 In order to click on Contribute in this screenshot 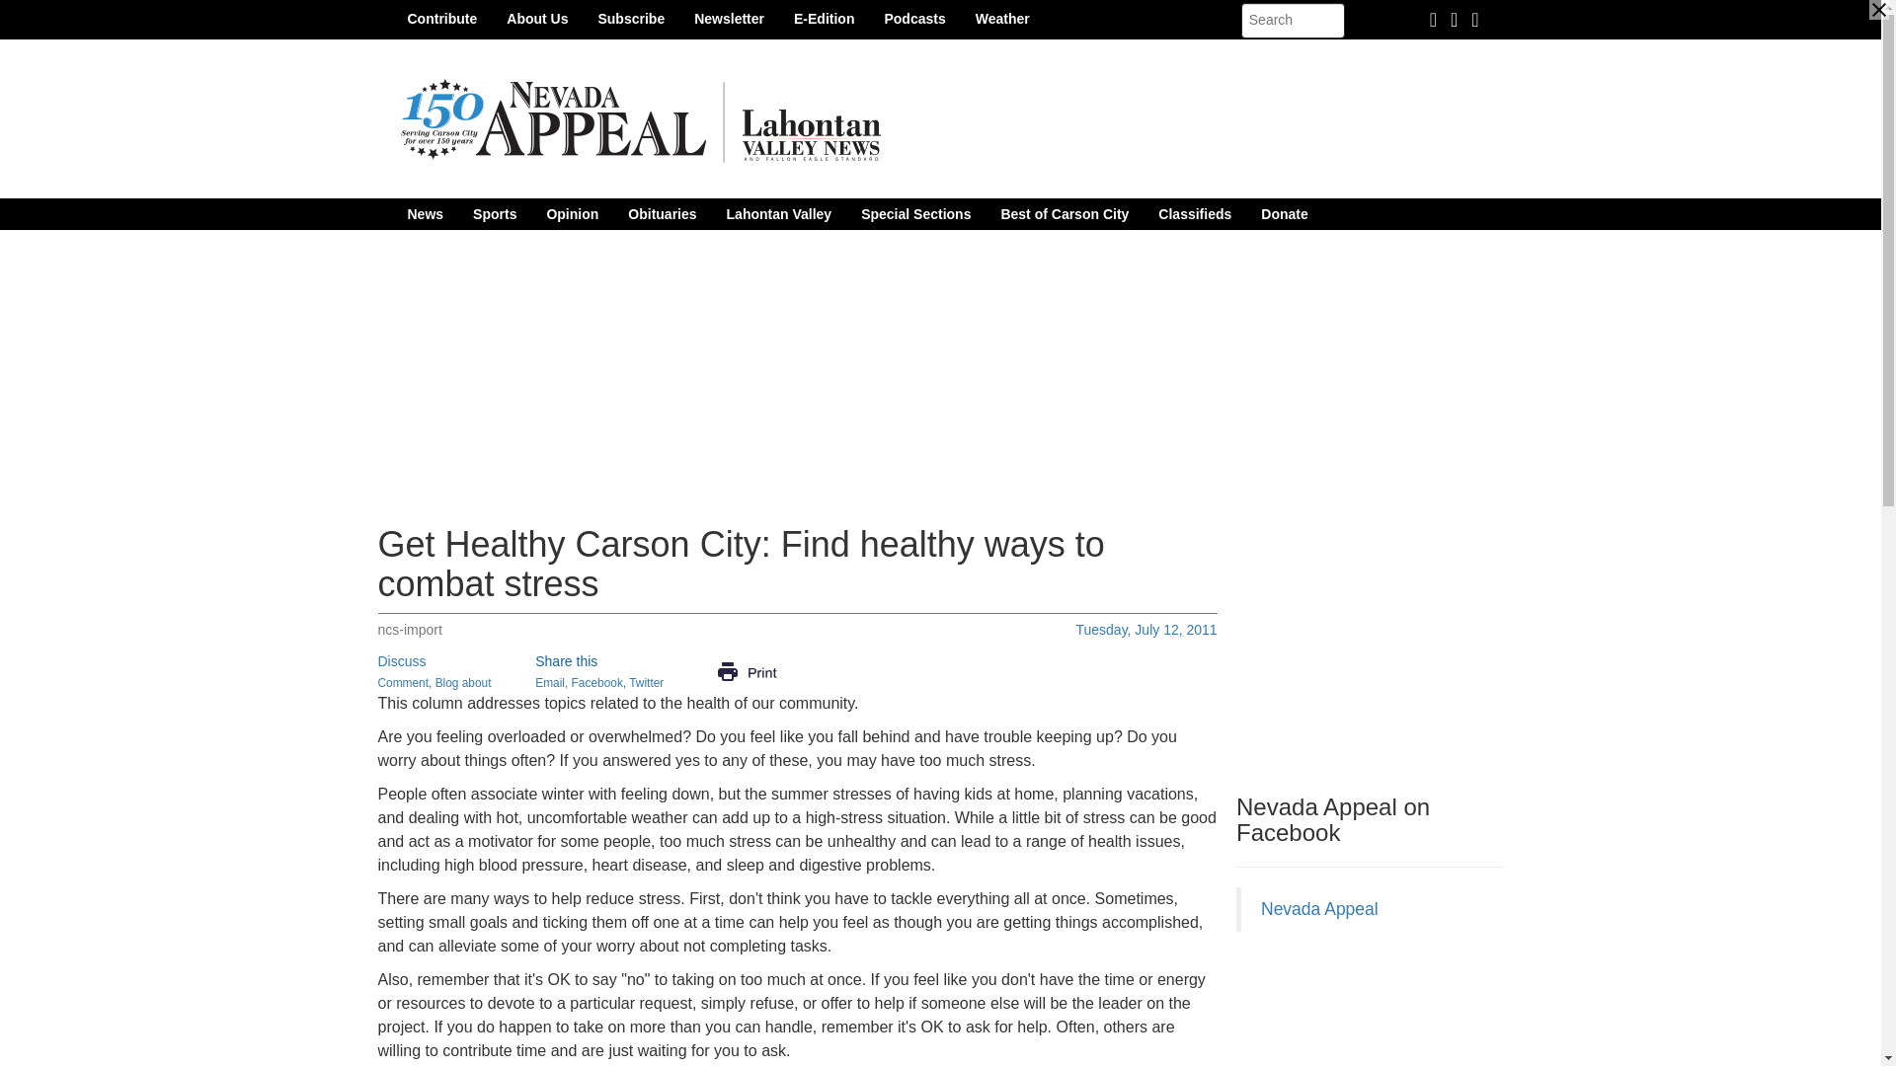, I will do `click(442, 18)`.